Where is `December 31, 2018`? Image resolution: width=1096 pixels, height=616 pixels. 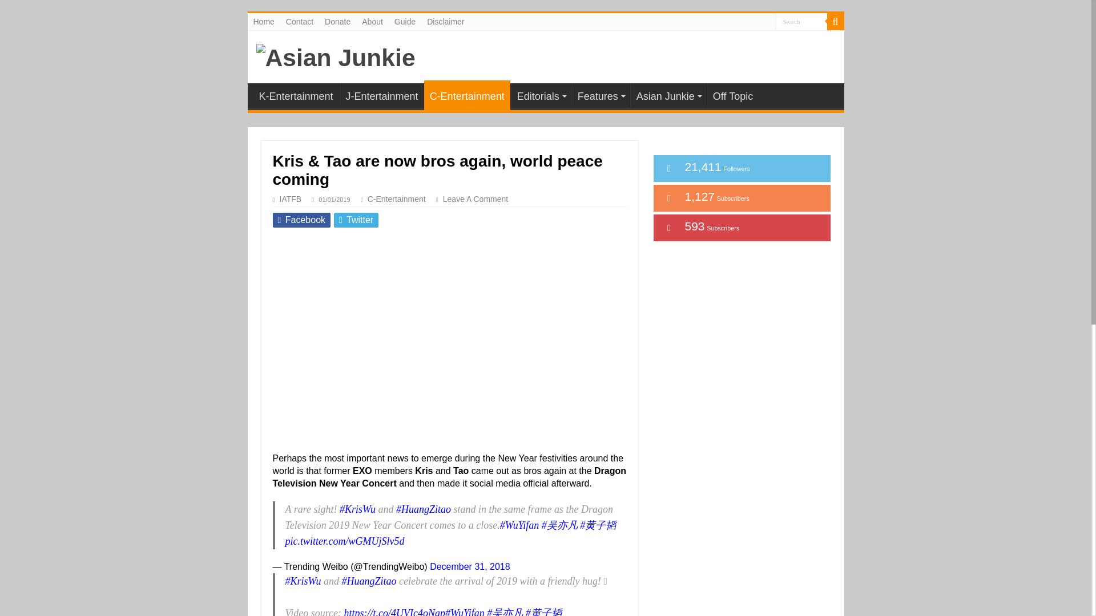 December 31, 2018 is located at coordinates (470, 566).